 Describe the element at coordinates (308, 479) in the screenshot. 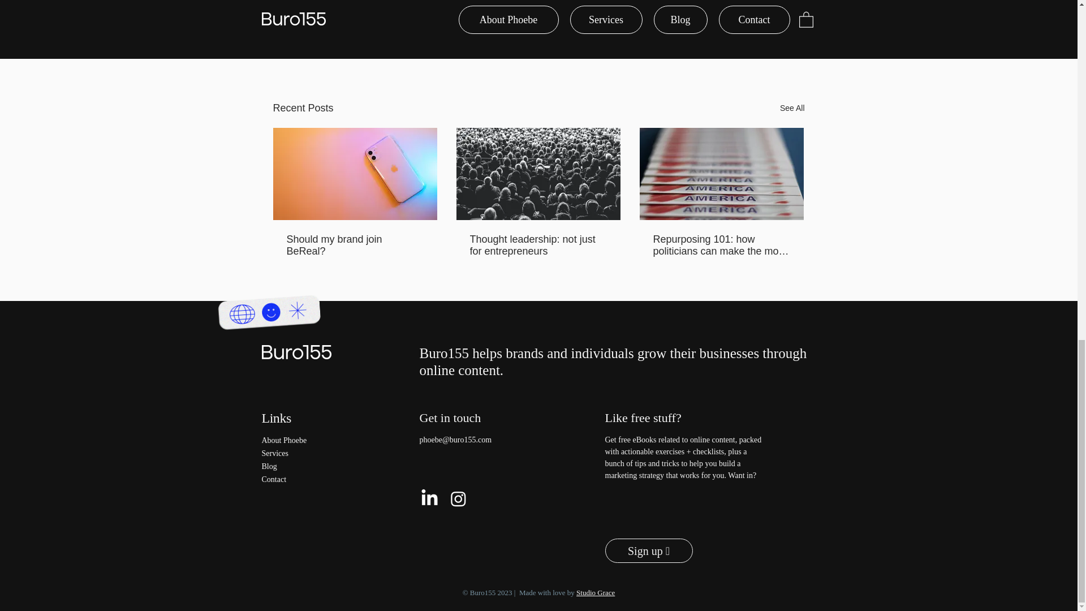

I see `Contact` at that location.